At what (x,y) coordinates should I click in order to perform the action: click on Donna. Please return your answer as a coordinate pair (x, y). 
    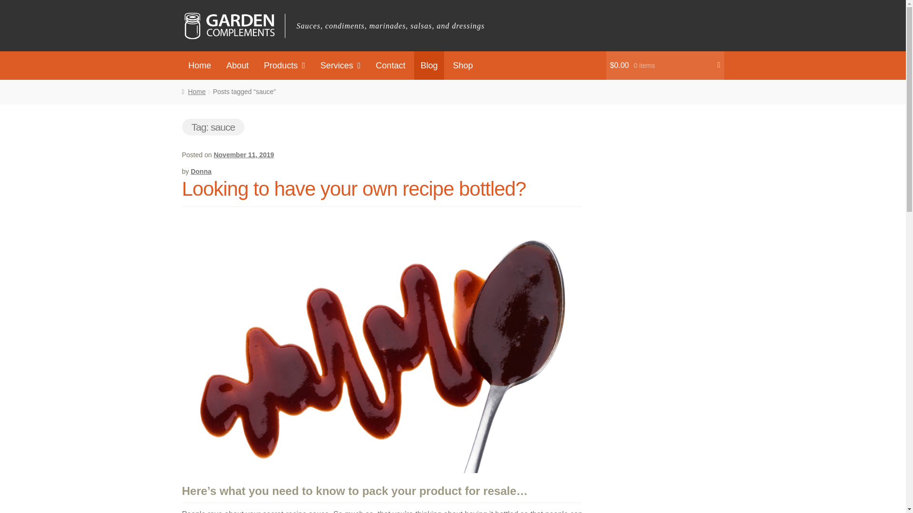
    Looking at the image, I should click on (201, 171).